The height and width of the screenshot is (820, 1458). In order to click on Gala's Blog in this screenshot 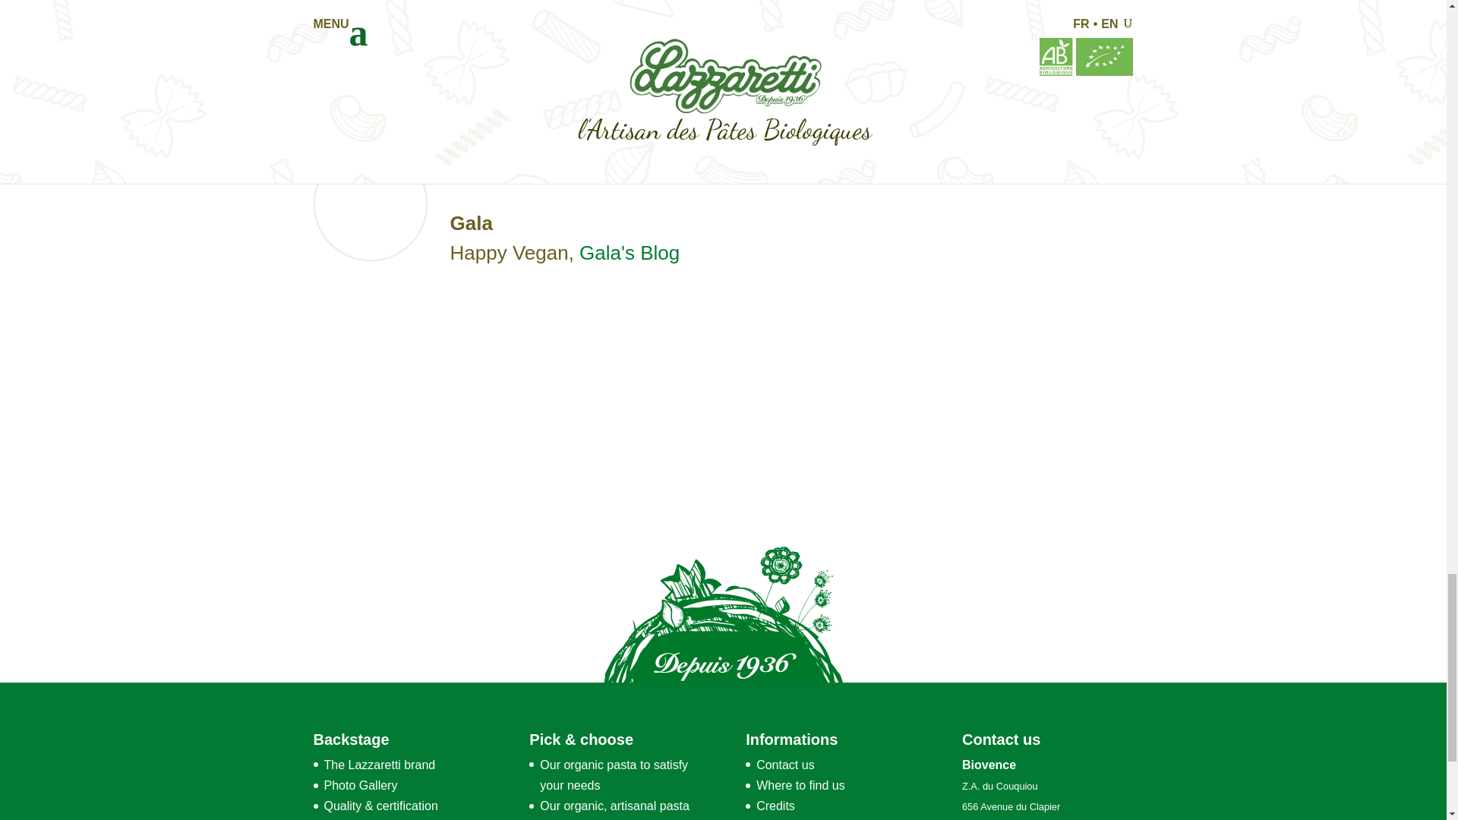, I will do `click(629, 252)`.